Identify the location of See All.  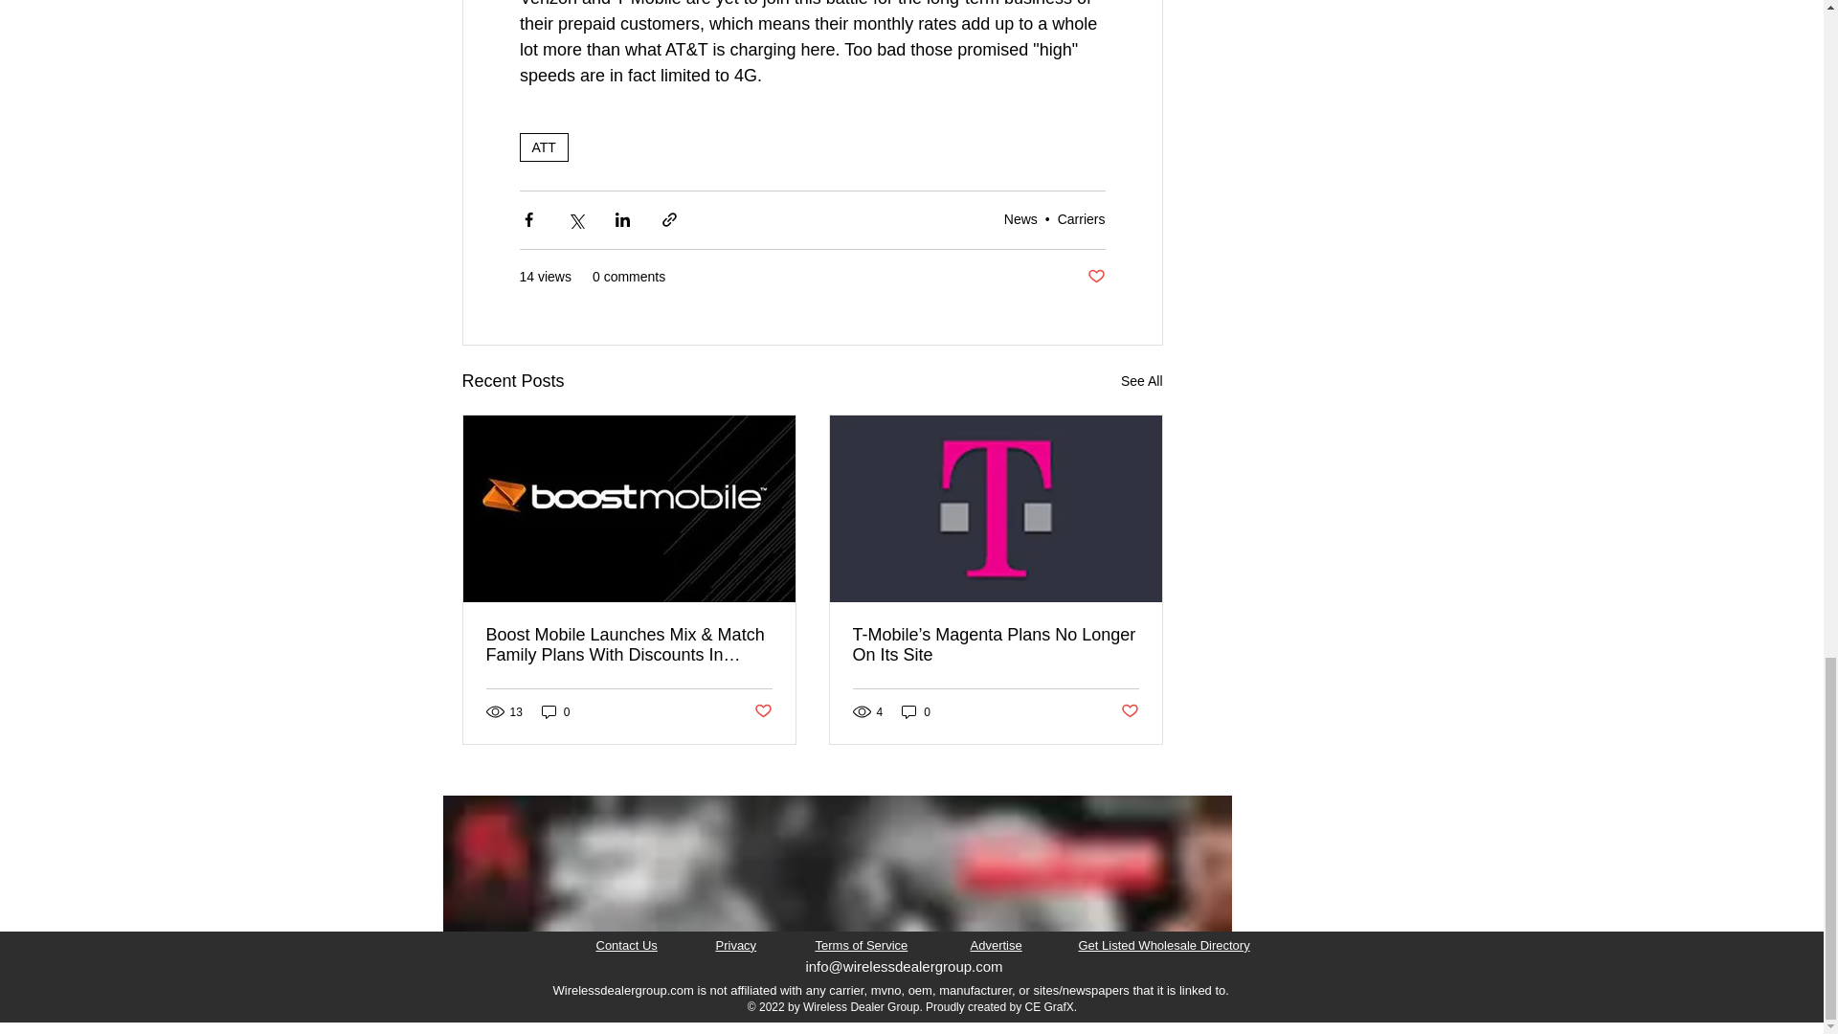
(1142, 381).